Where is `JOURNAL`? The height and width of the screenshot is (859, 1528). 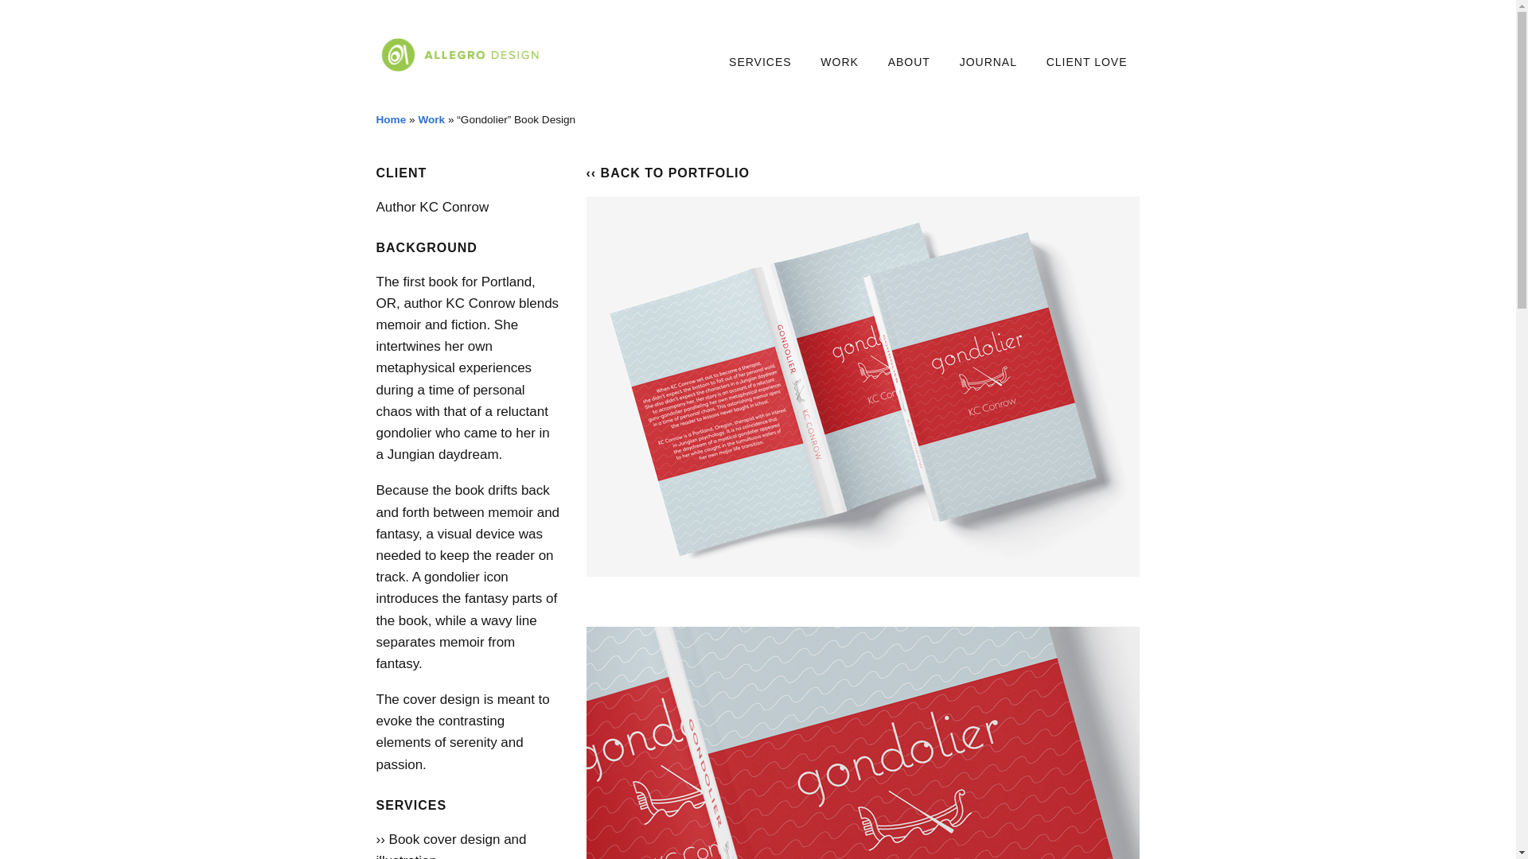 JOURNAL is located at coordinates (988, 63).